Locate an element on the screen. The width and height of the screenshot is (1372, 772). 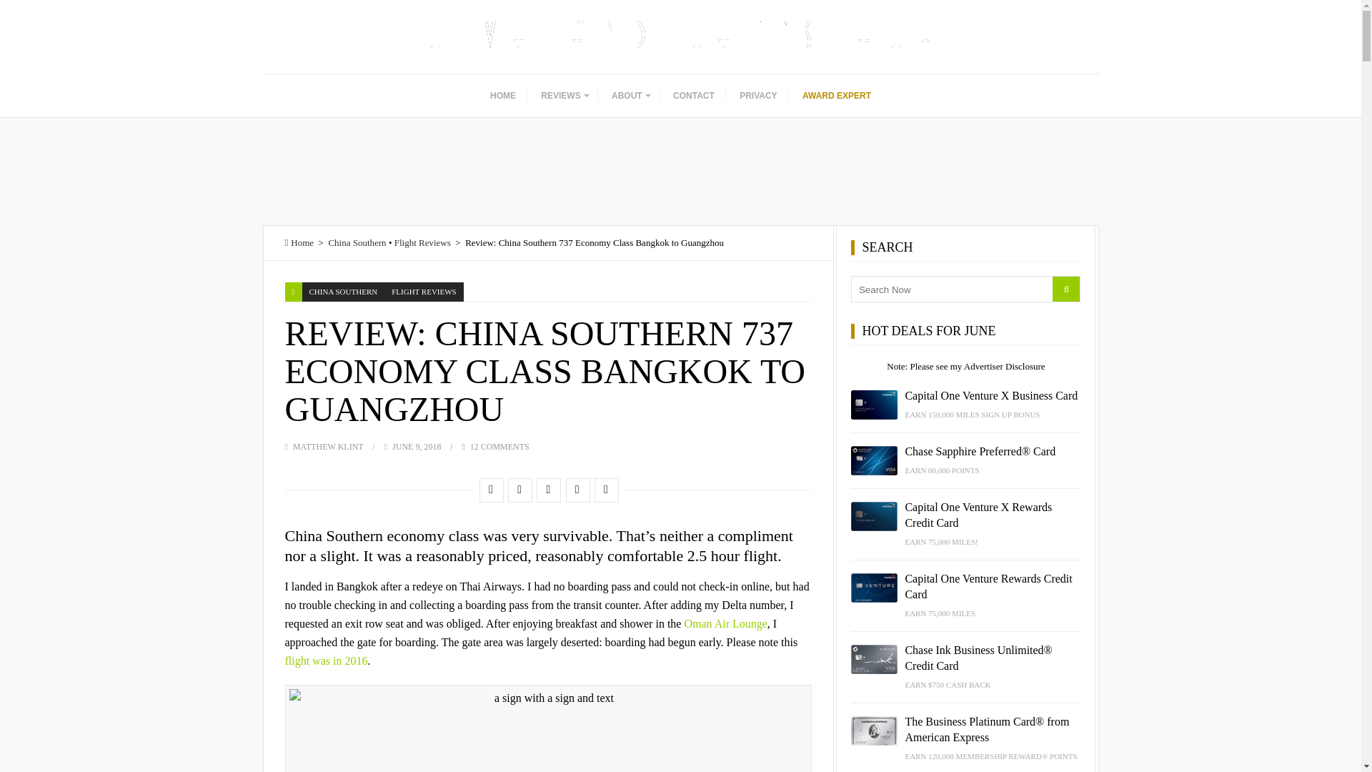
REVIEWS is located at coordinates (563, 96).